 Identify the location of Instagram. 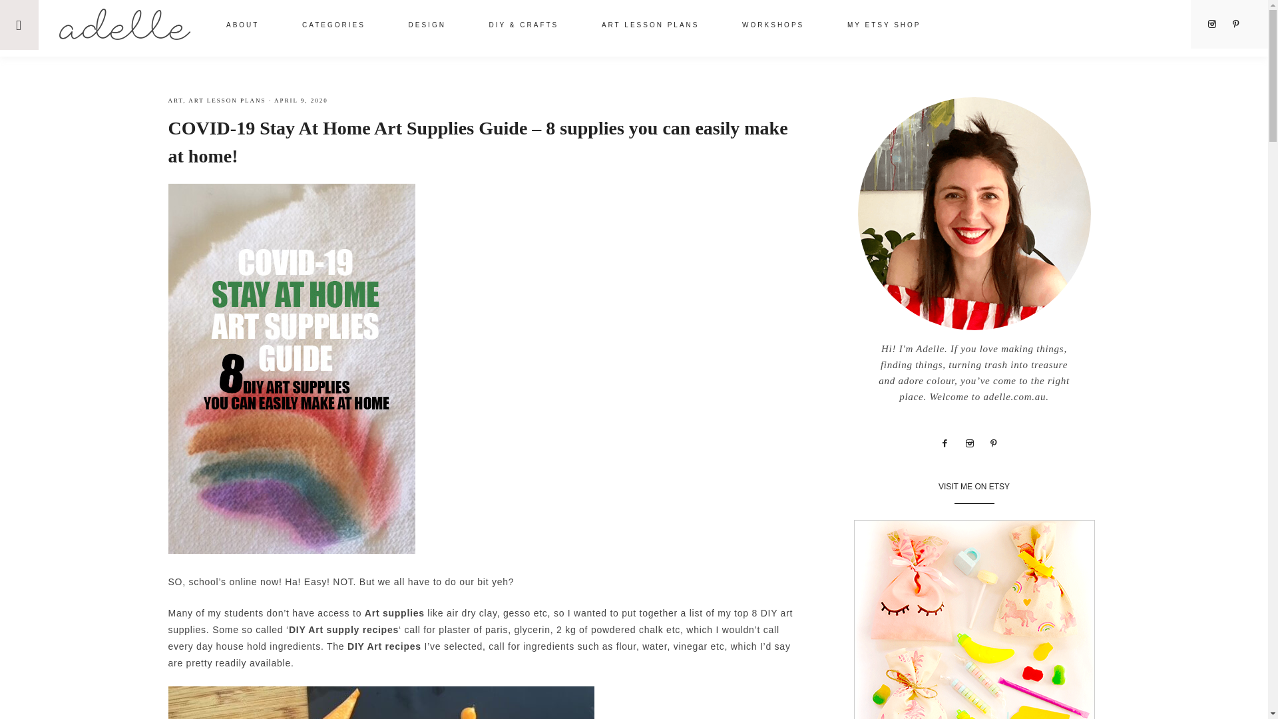
(974, 442).